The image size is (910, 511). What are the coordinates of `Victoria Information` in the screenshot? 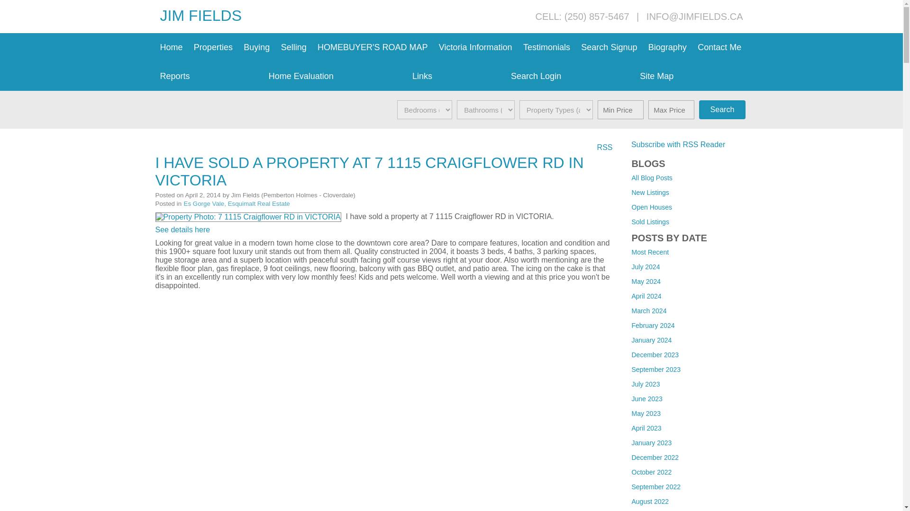 It's located at (476, 47).